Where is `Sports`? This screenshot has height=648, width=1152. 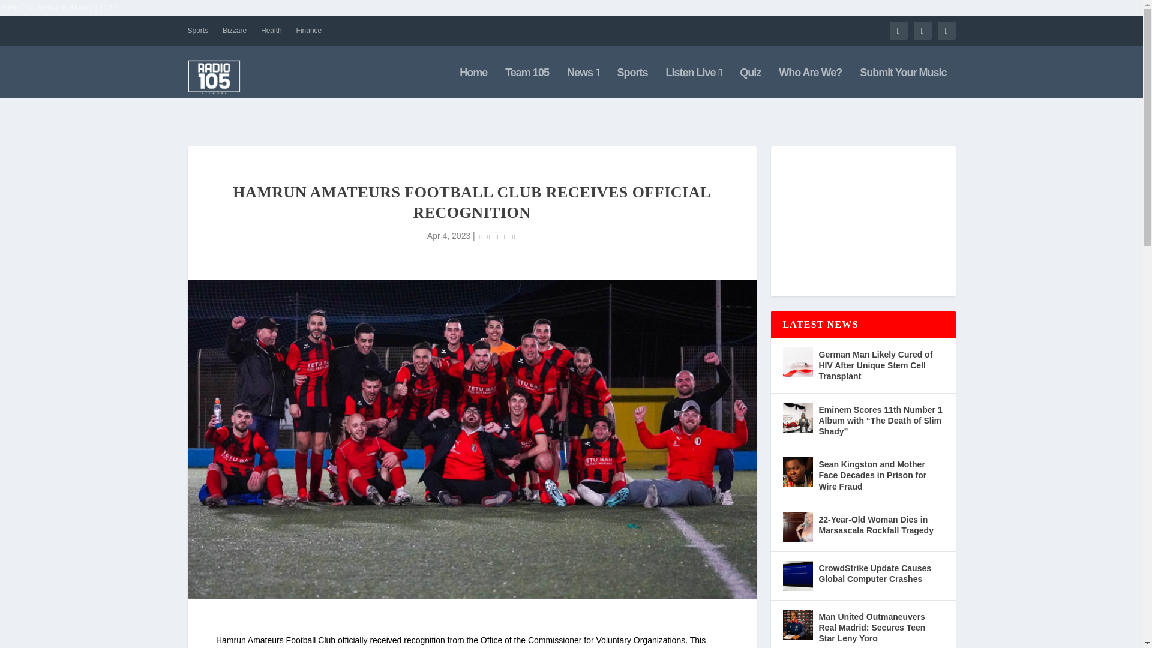
Sports is located at coordinates (632, 83).